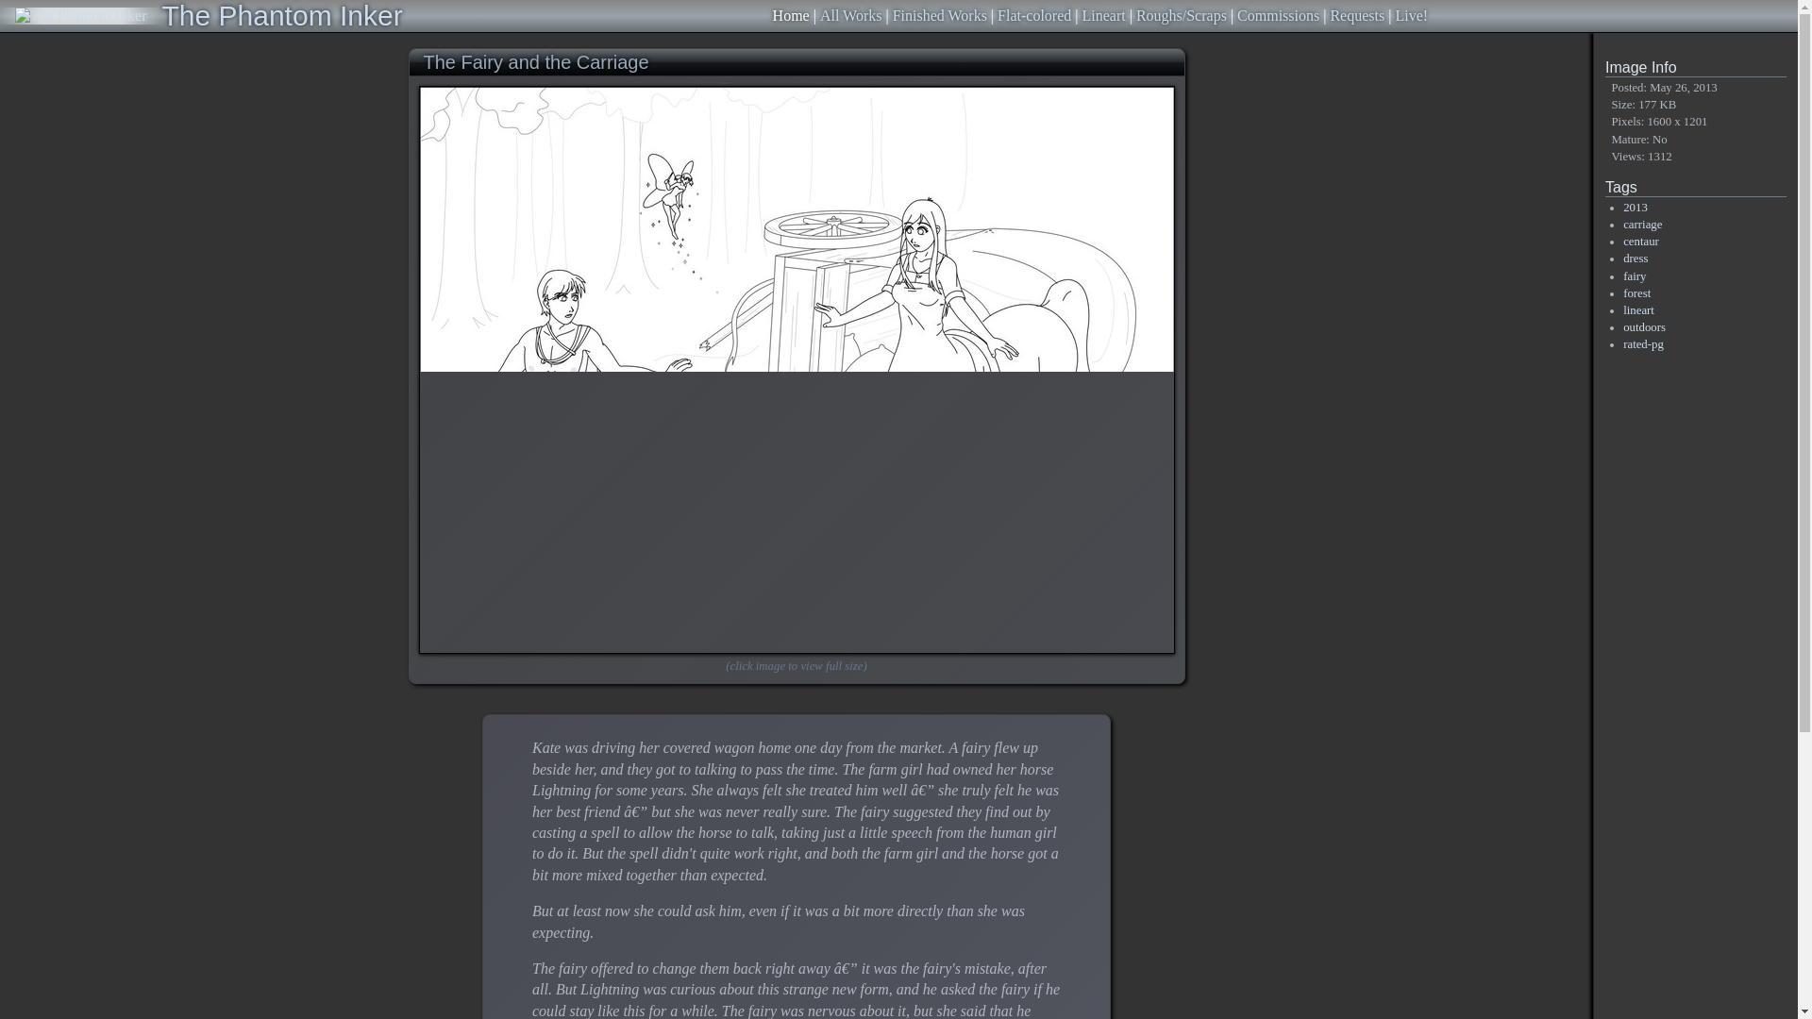 The image size is (1812, 1019). What do you see at coordinates (1636, 292) in the screenshot?
I see `forest` at bounding box center [1636, 292].